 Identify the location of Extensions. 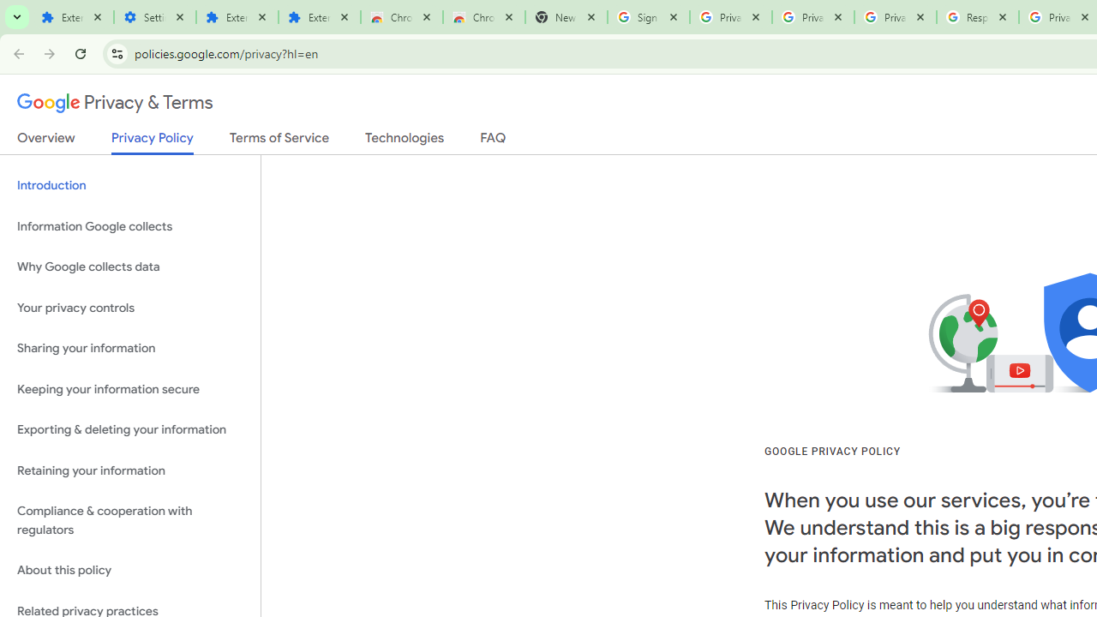
(320, 17).